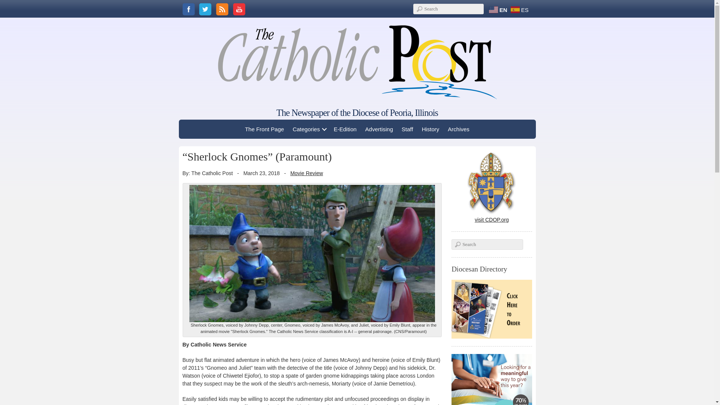 This screenshot has width=720, height=405. Describe the element at coordinates (379, 129) in the screenshot. I see `Advertising` at that location.